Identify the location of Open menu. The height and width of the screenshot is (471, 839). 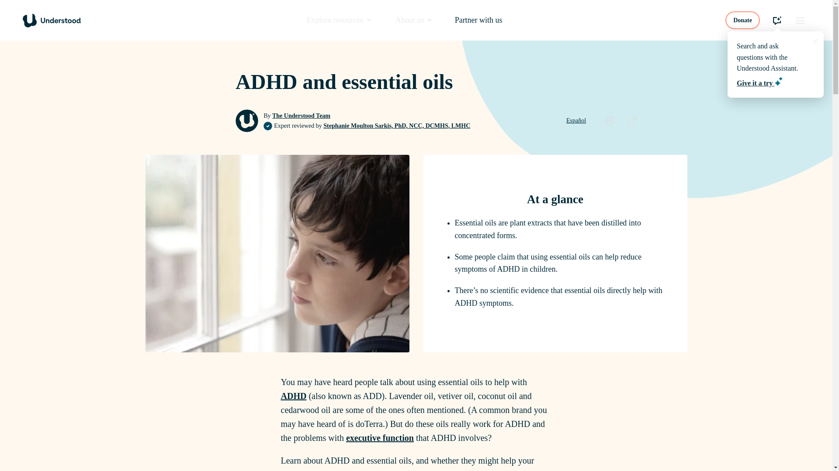
(800, 20).